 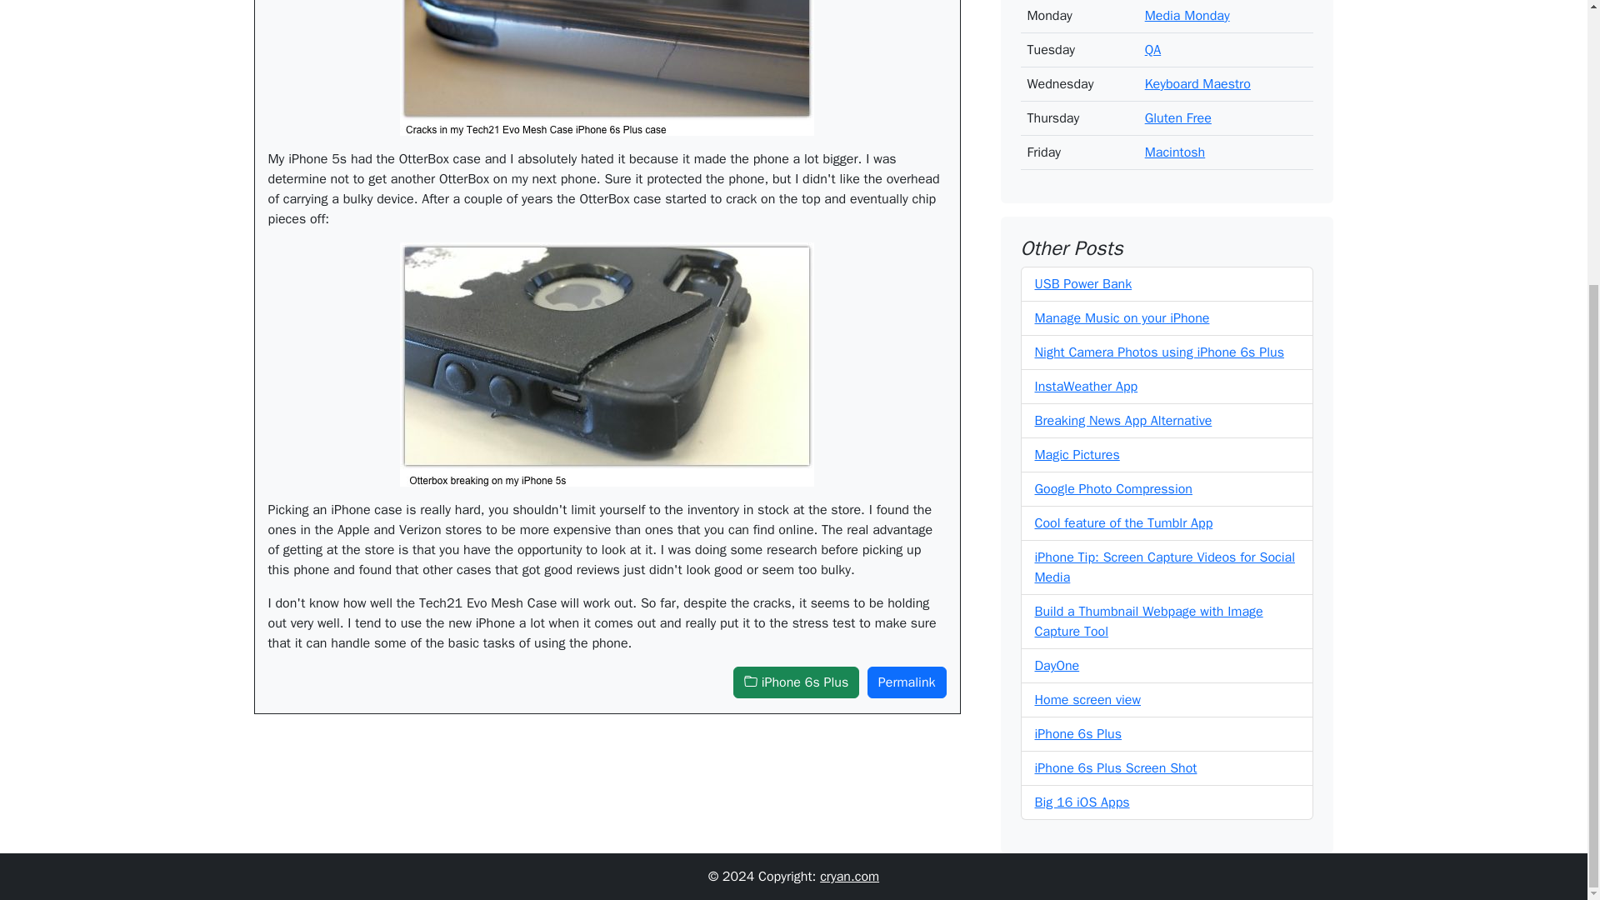 What do you see at coordinates (1078, 720) in the screenshot?
I see `iPhone 6s Plus` at bounding box center [1078, 720].